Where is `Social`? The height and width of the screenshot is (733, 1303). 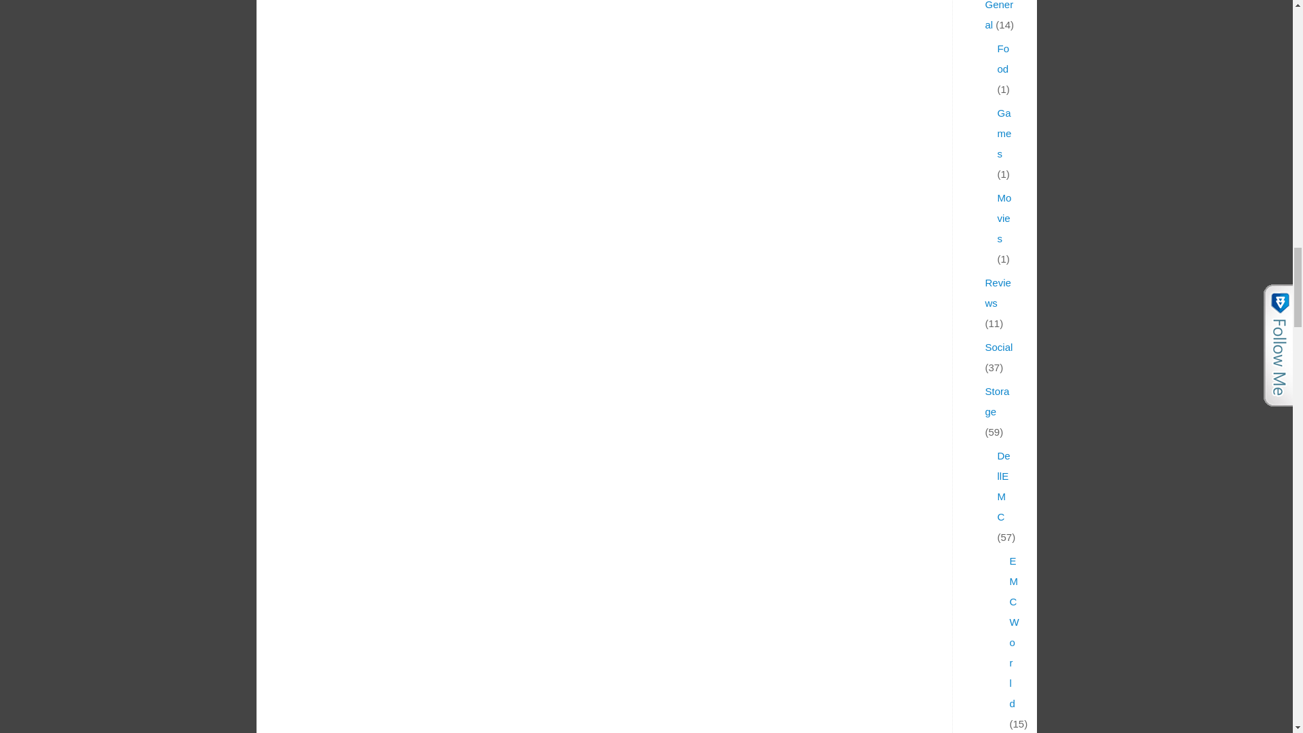 Social is located at coordinates (999, 347).